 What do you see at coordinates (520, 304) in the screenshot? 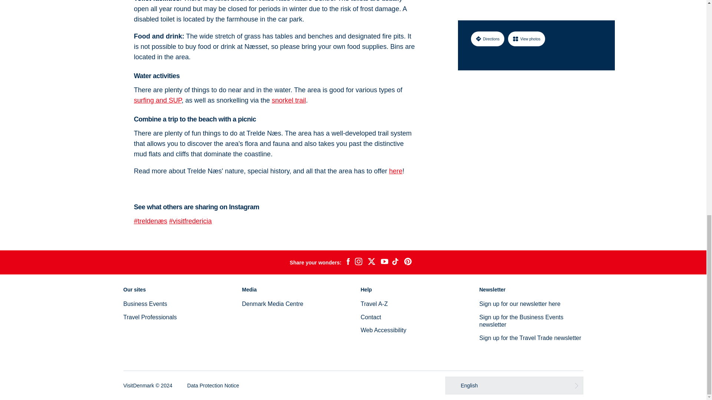
I see `Sign up for our newsletter here` at bounding box center [520, 304].